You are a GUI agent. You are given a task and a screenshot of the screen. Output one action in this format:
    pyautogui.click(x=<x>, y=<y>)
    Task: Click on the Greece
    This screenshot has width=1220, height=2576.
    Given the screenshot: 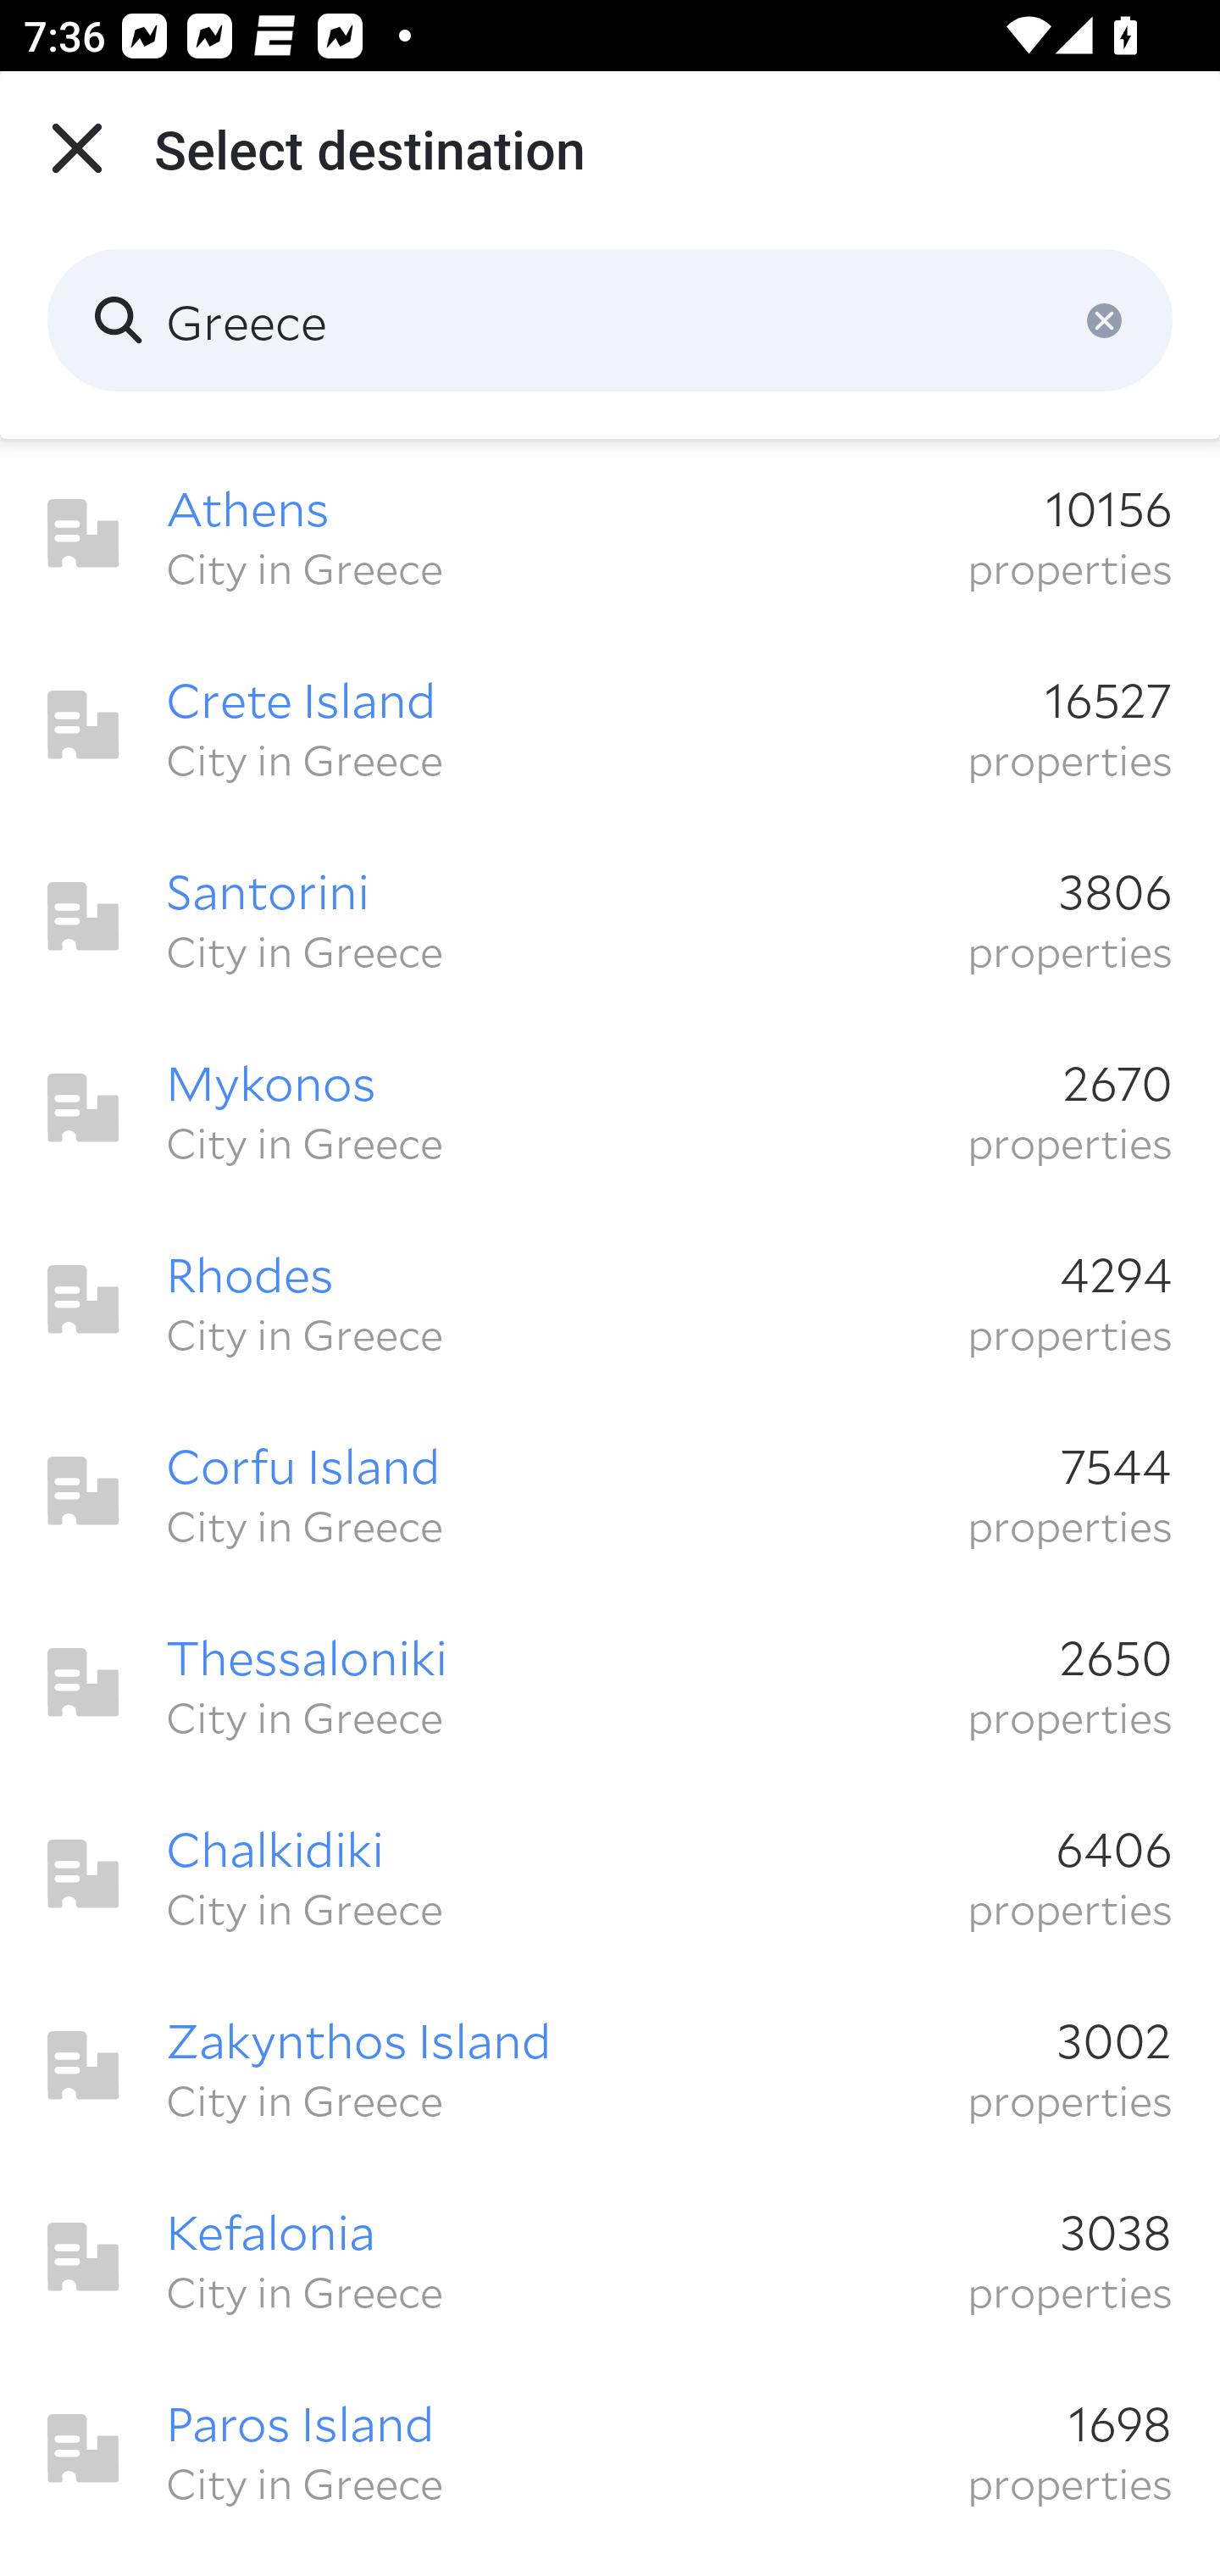 What is the action you would take?
    pyautogui.click(x=610, y=320)
    